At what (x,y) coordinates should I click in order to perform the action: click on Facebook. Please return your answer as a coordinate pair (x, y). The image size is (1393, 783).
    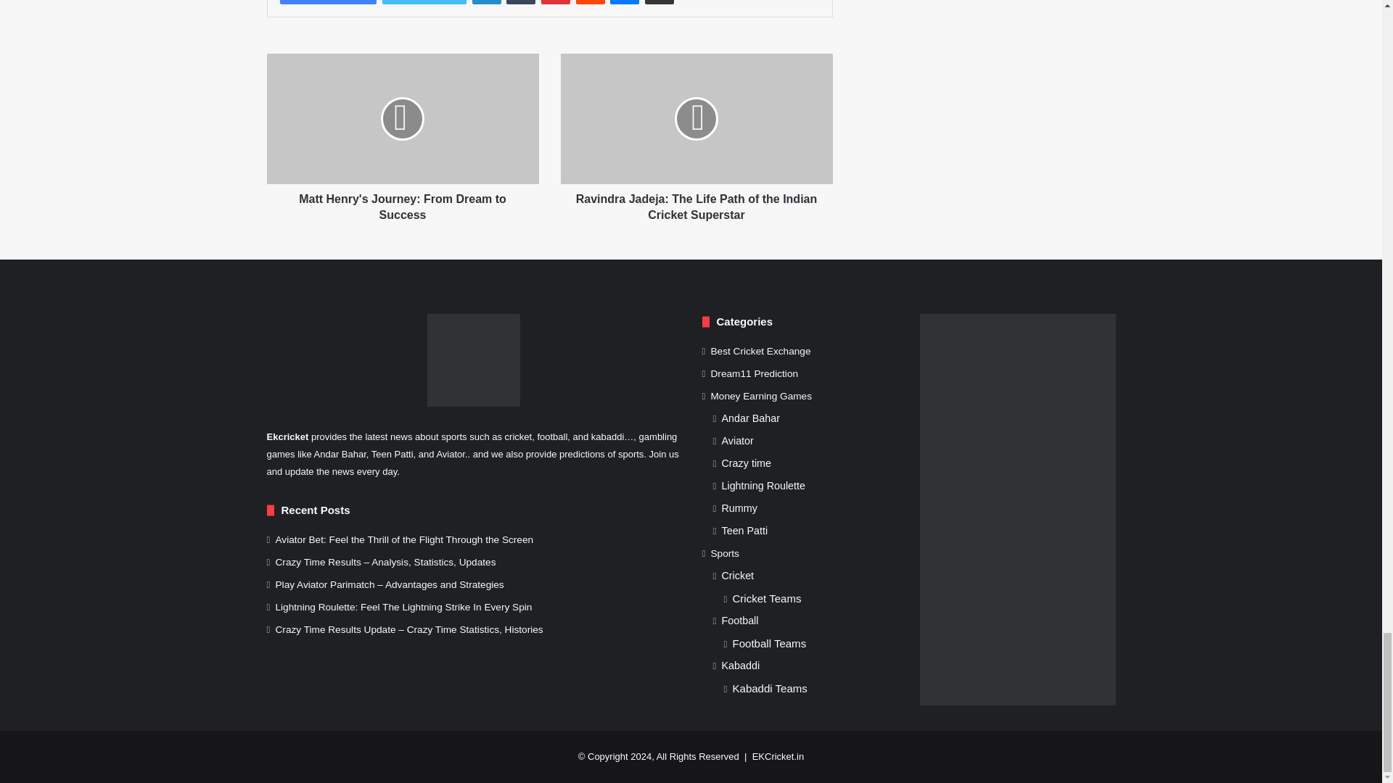
    Looking at the image, I should click on (328, 2).